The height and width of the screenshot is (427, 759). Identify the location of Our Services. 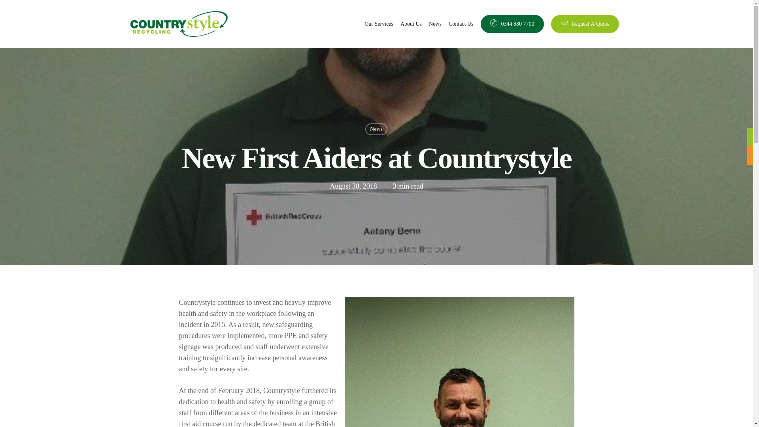
(379, 24).